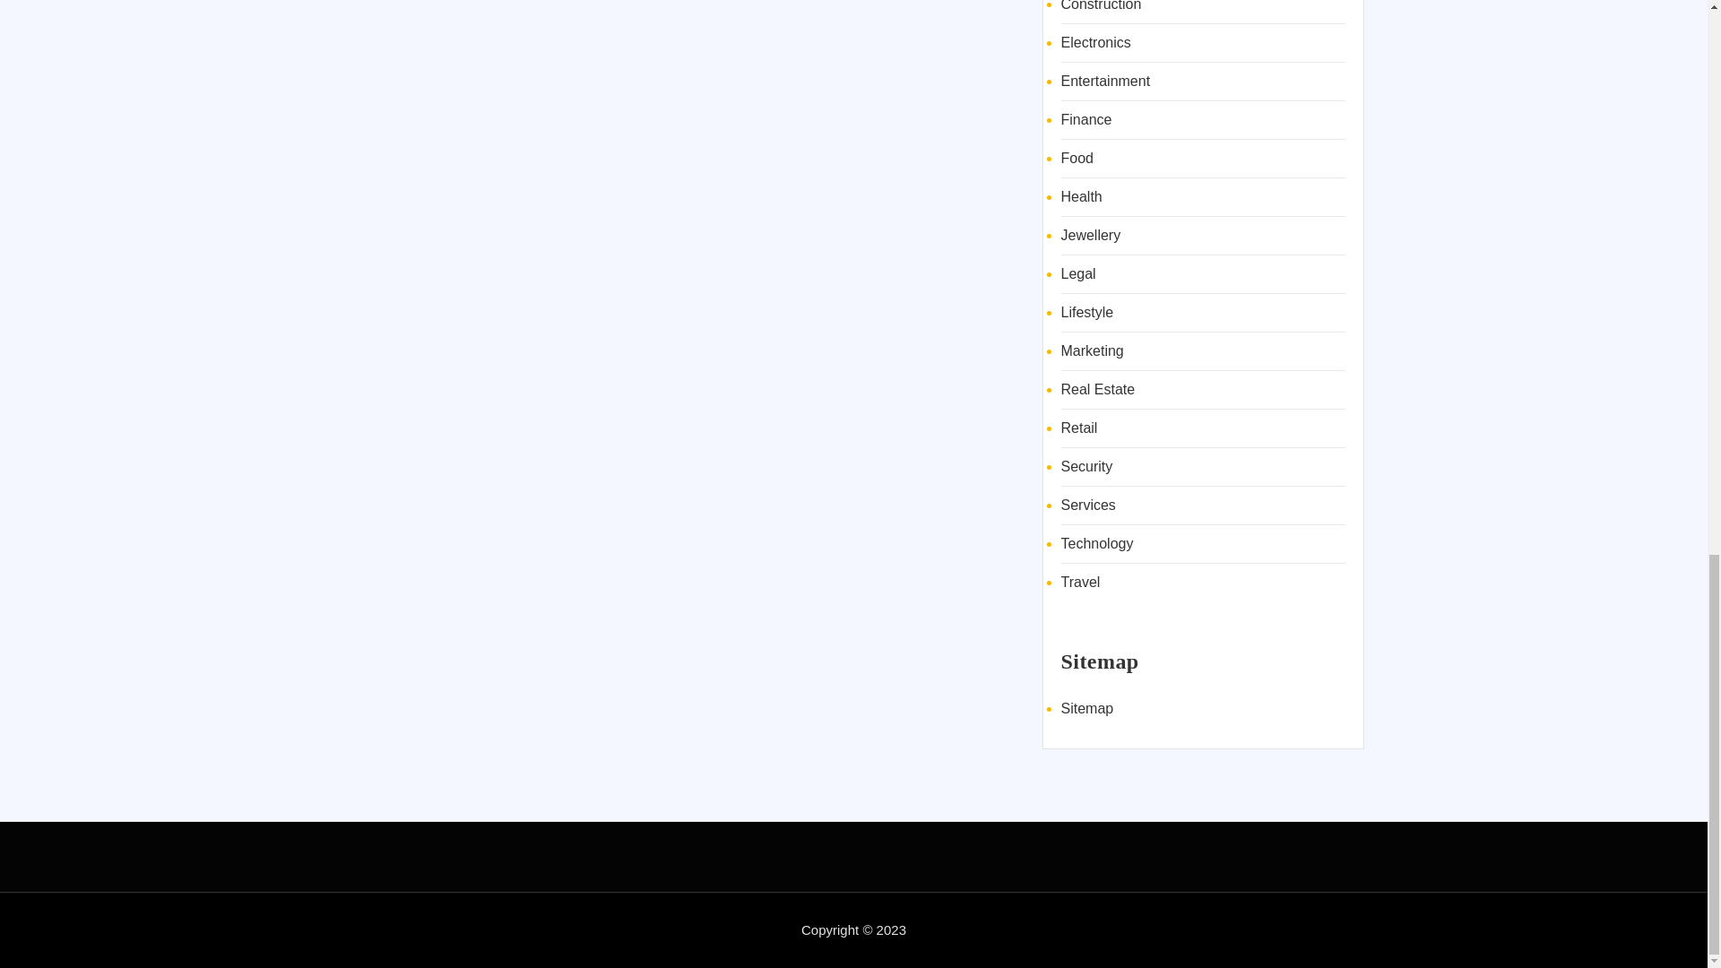 This screenshot has width=1721, height=968. I want to click on Construction, so click(1102, 5).